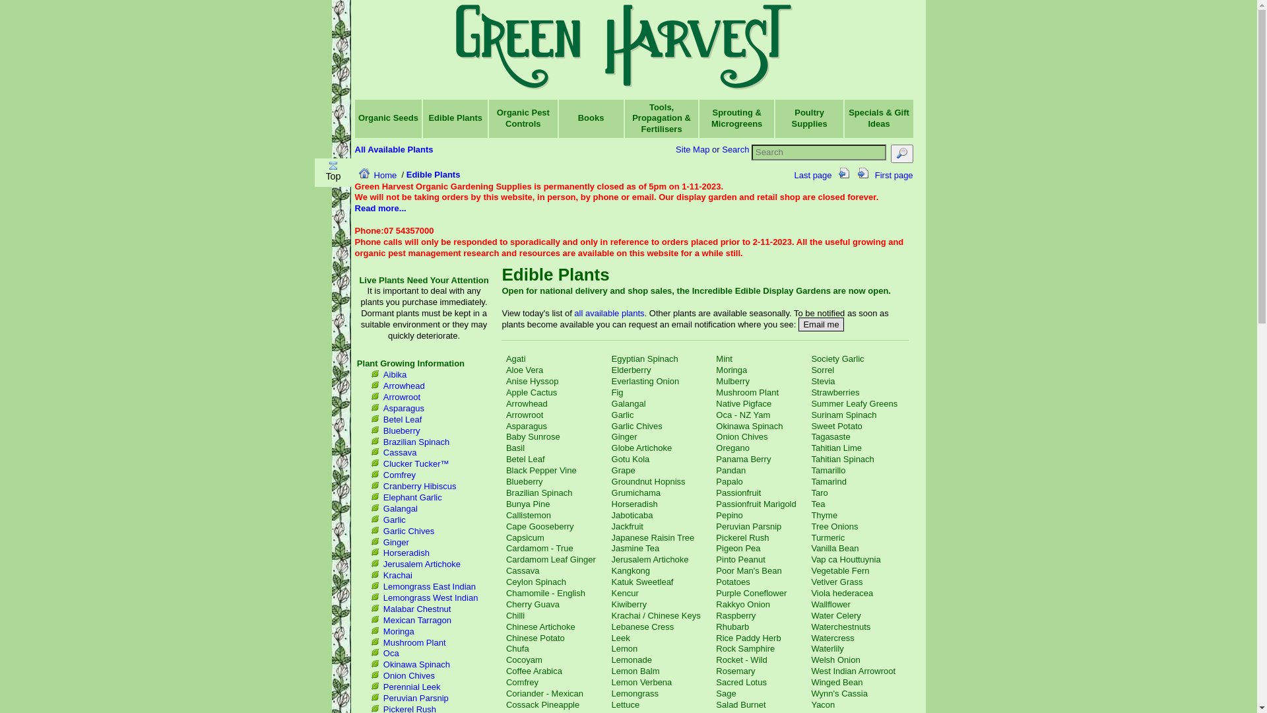  What do you see at coordinates (395, 149) in the screenshot?
I see `All Available Plants` at bounding box center [395, 149].